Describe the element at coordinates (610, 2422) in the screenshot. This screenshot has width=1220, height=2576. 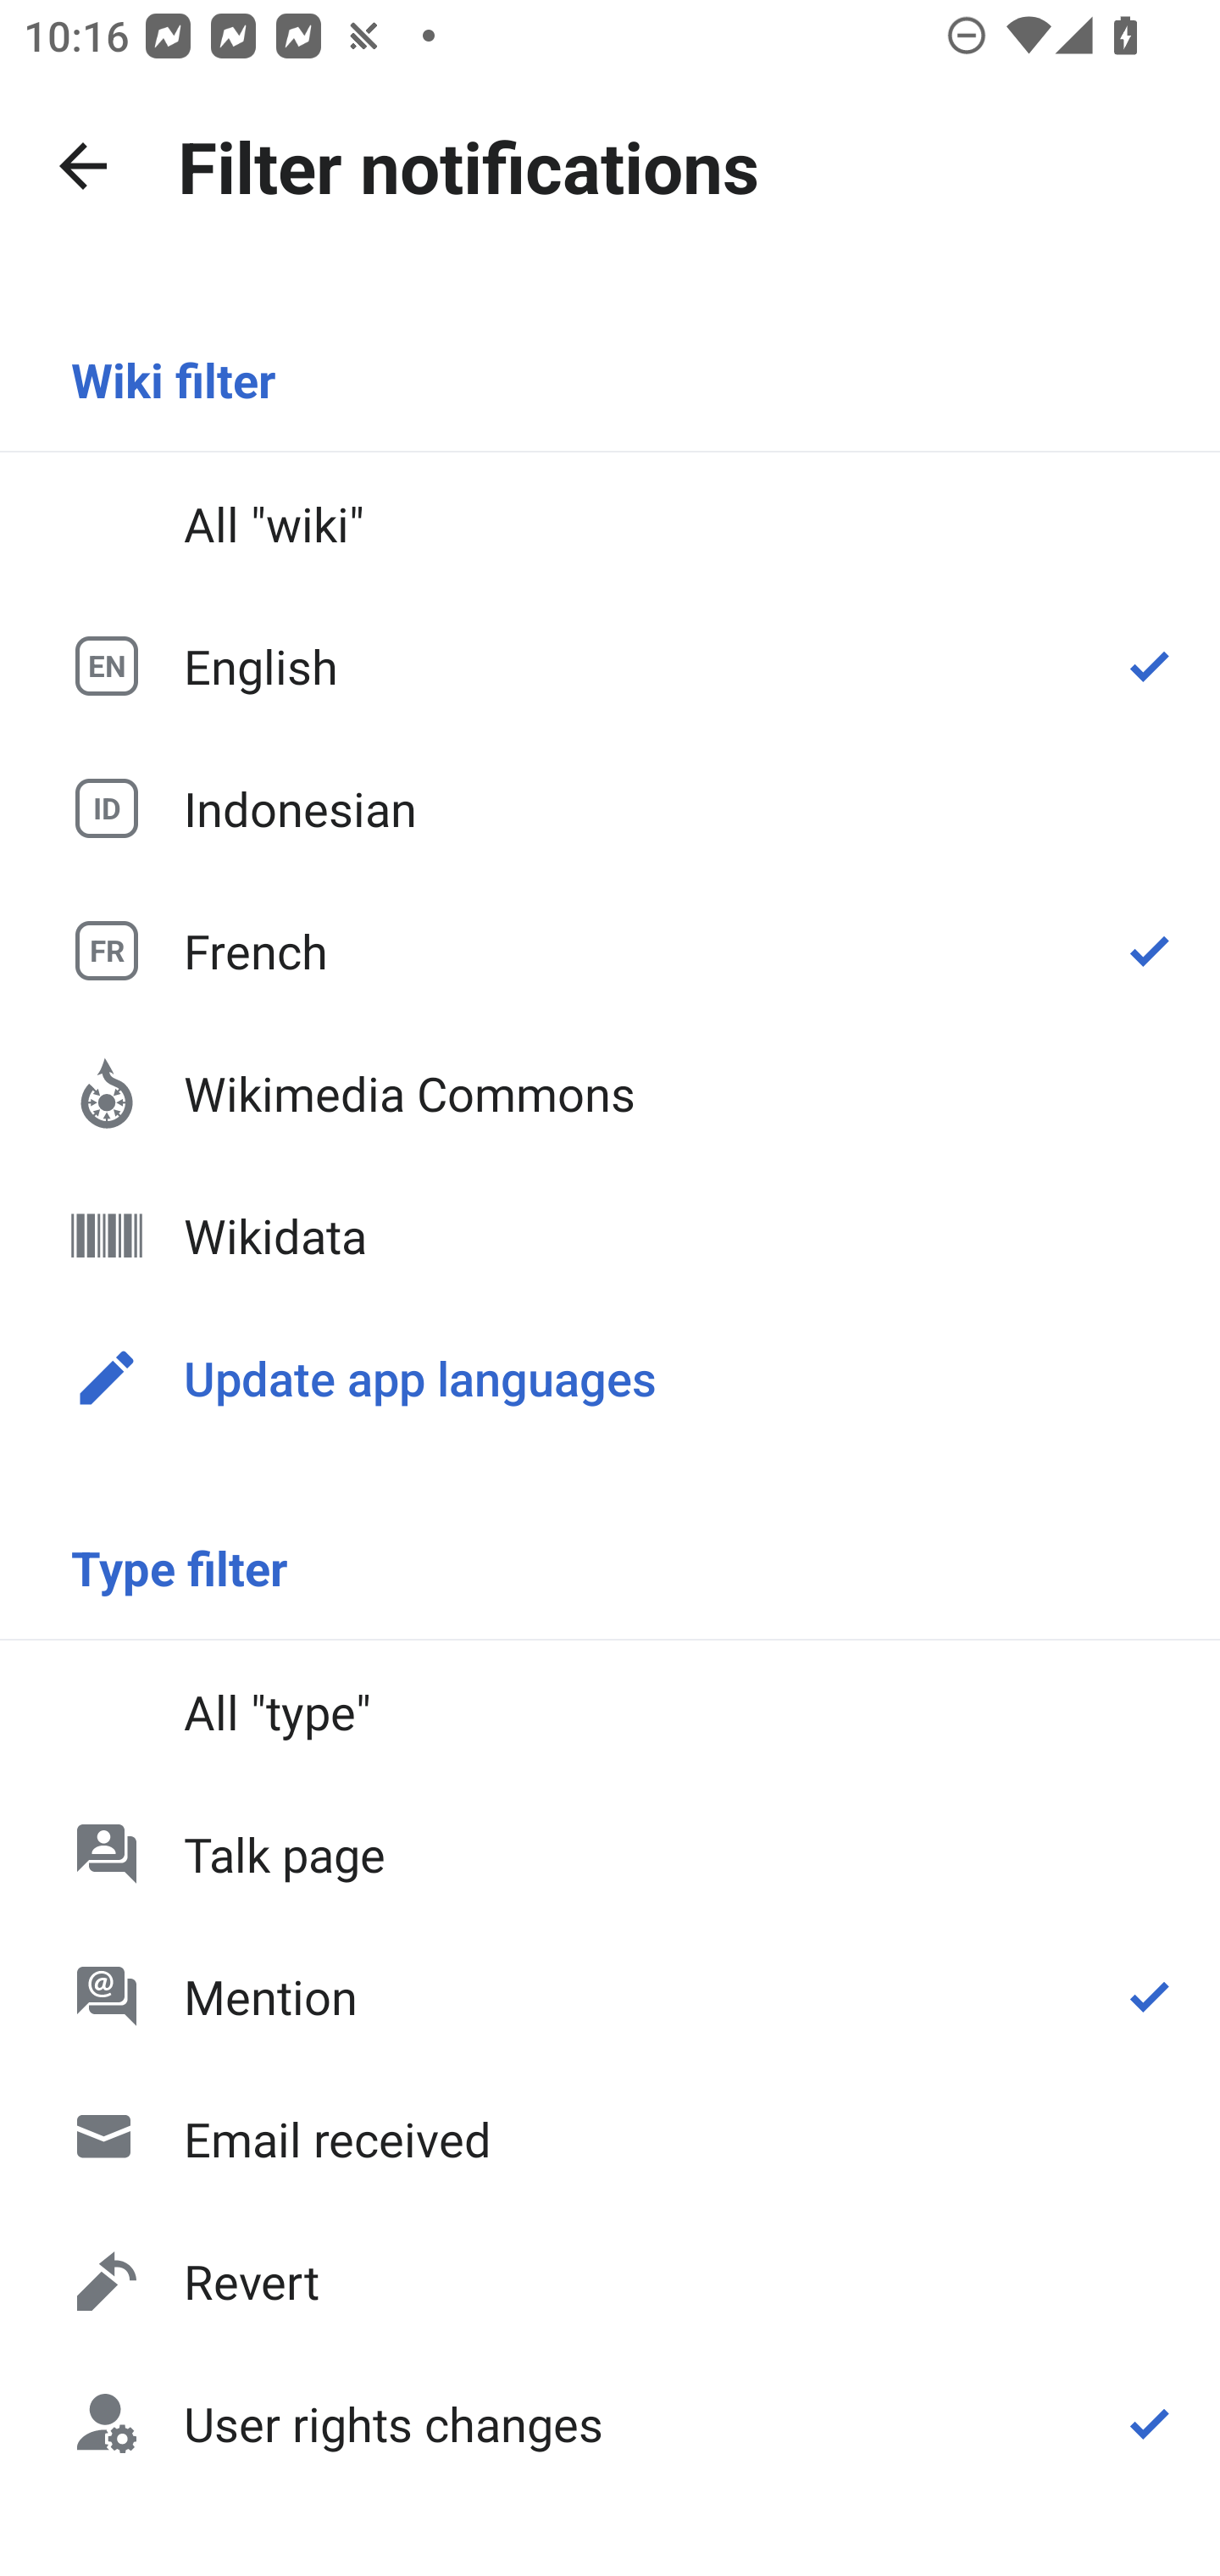
I see `User rights changes` at that location.